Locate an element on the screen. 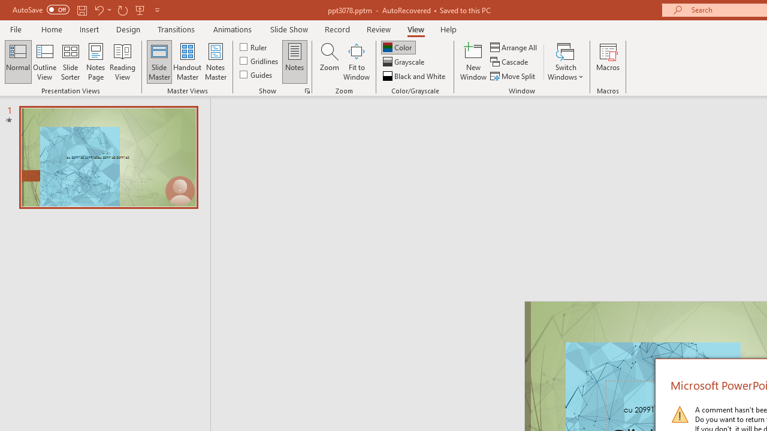 The image size is (767, 431). New Window is located at coordinates (473, 61).